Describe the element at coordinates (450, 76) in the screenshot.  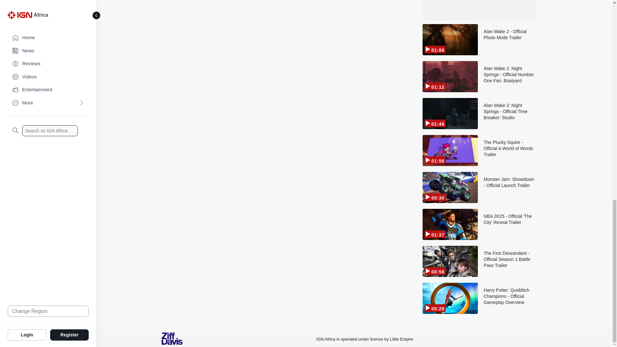
I see `01:12` at that location.